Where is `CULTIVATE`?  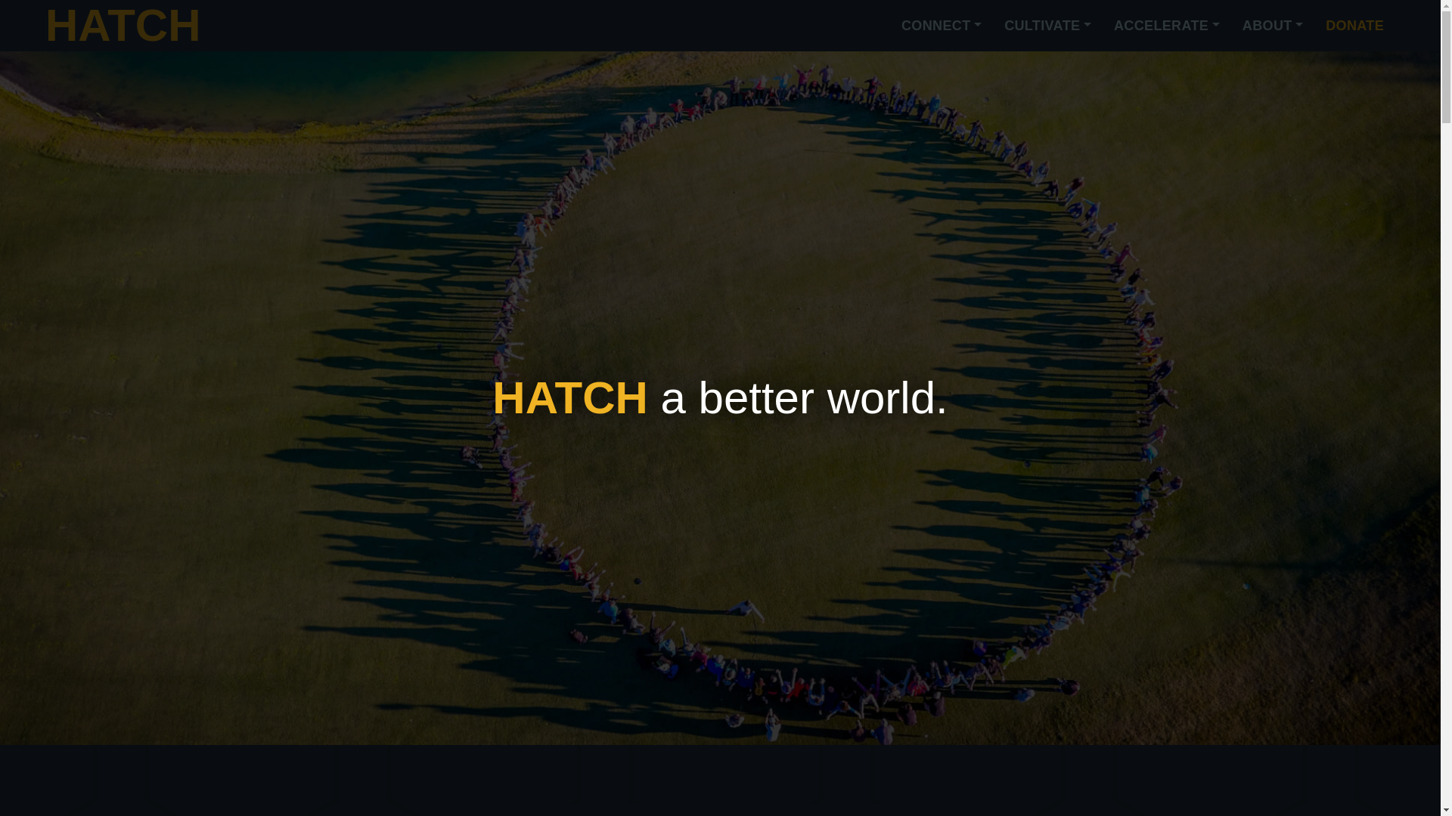
CULTIVATE is located at coordinates (1047, 25).